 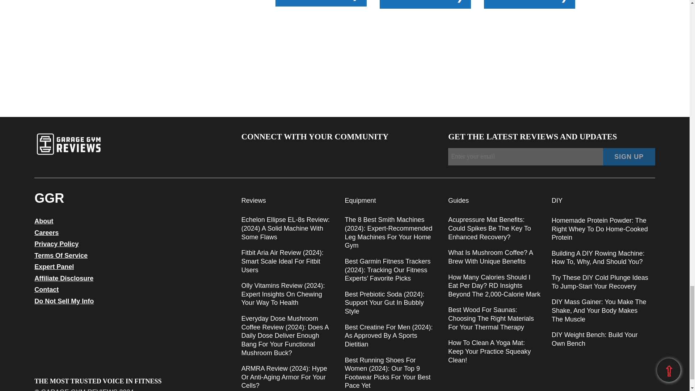 What do you see at coordinates (629, 156) in the screenshot?
I see `Sign Up` at bounding box center [629, 156].